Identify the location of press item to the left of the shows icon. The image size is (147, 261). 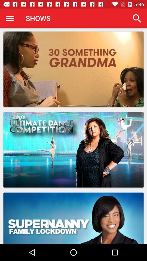
(10, 18).